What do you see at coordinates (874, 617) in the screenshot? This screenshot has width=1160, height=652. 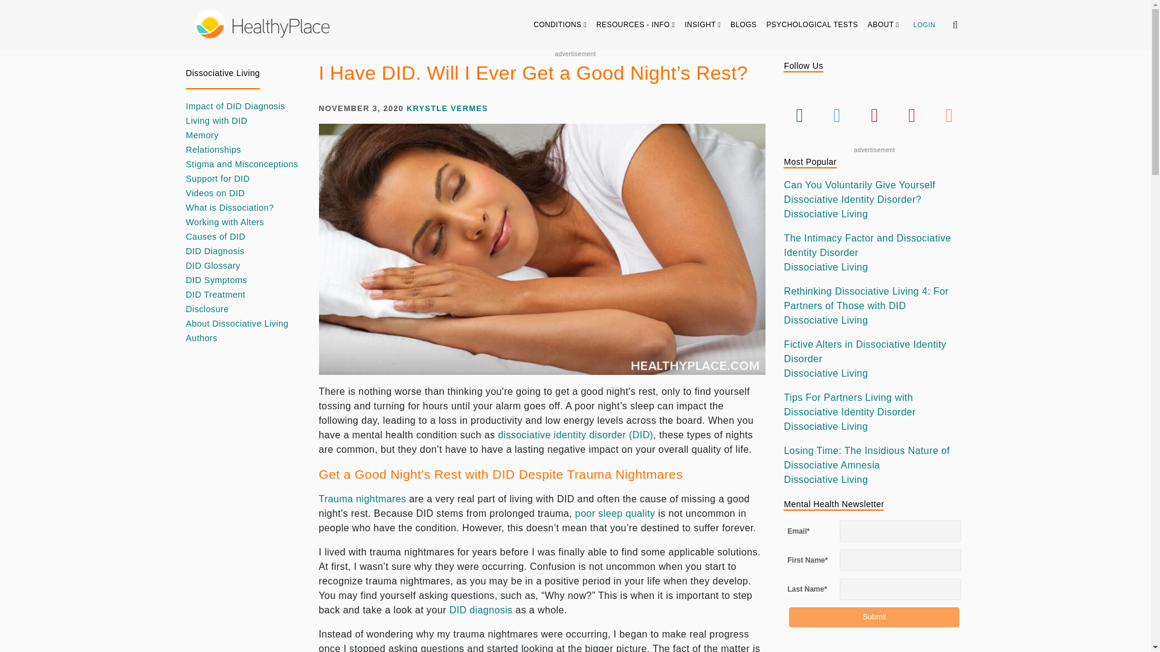 I see `Submit` at bounding box center [874, 617].